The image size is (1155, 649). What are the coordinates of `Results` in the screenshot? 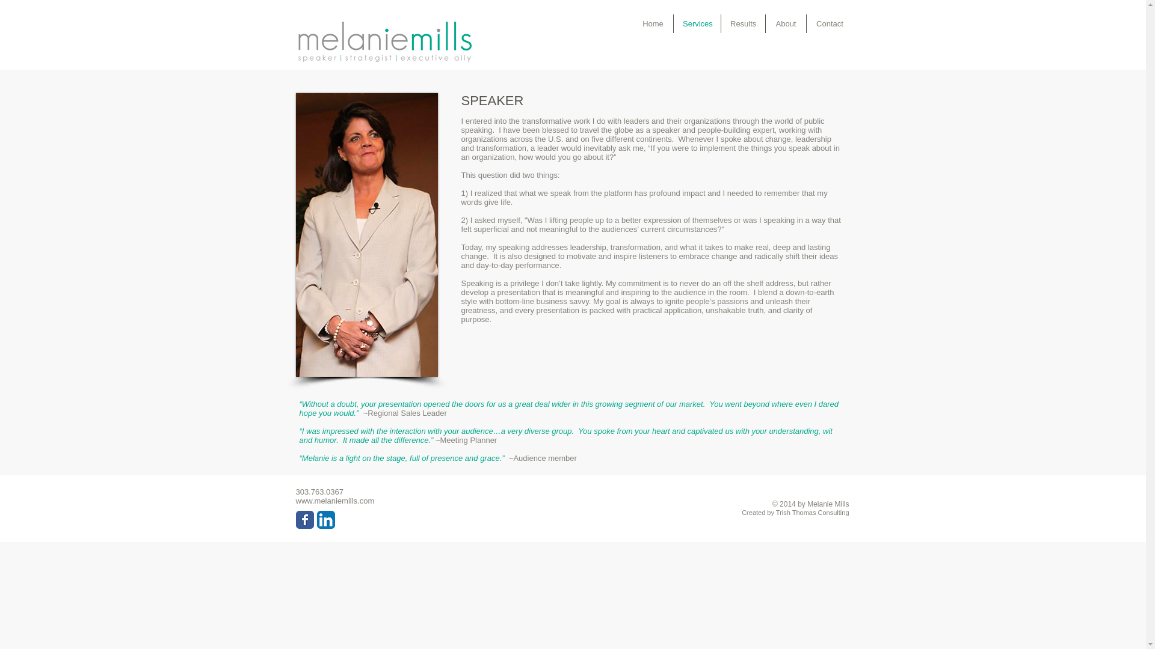 It's located at (742, 23).